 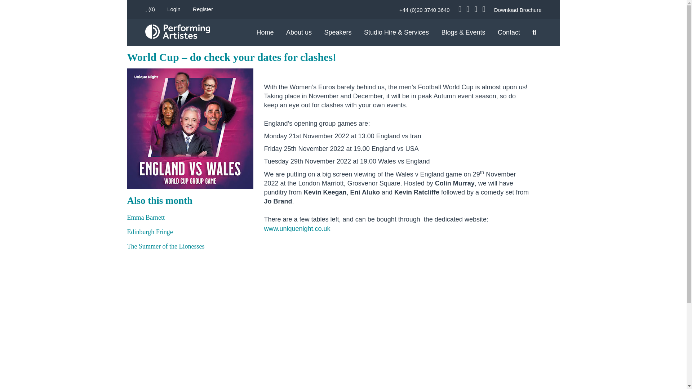 What do you see at coordinates (165, 246) in the screenshot?
I see `The Summer of the Lionesses` at bounding box center [165, 246].